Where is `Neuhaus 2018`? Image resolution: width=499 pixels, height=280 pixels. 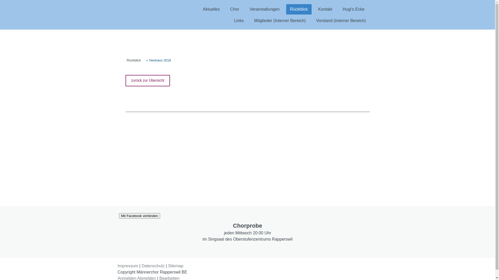 Neuhaus 2018 is located at coordinates (159, 60).